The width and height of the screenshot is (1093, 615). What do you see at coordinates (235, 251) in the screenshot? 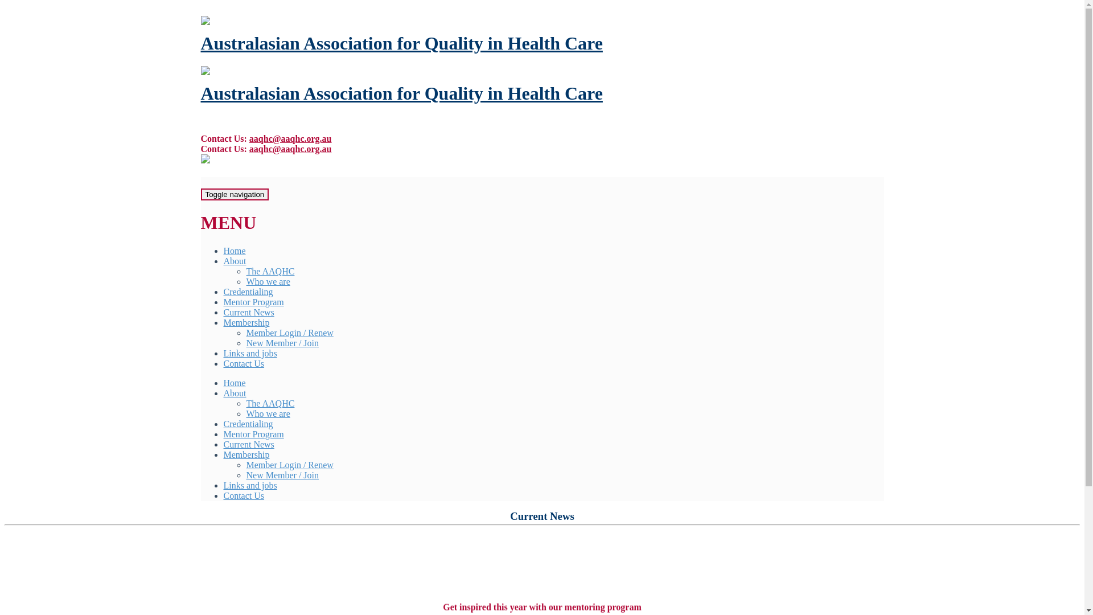
I see `Home` at bounding box center [235, 251].